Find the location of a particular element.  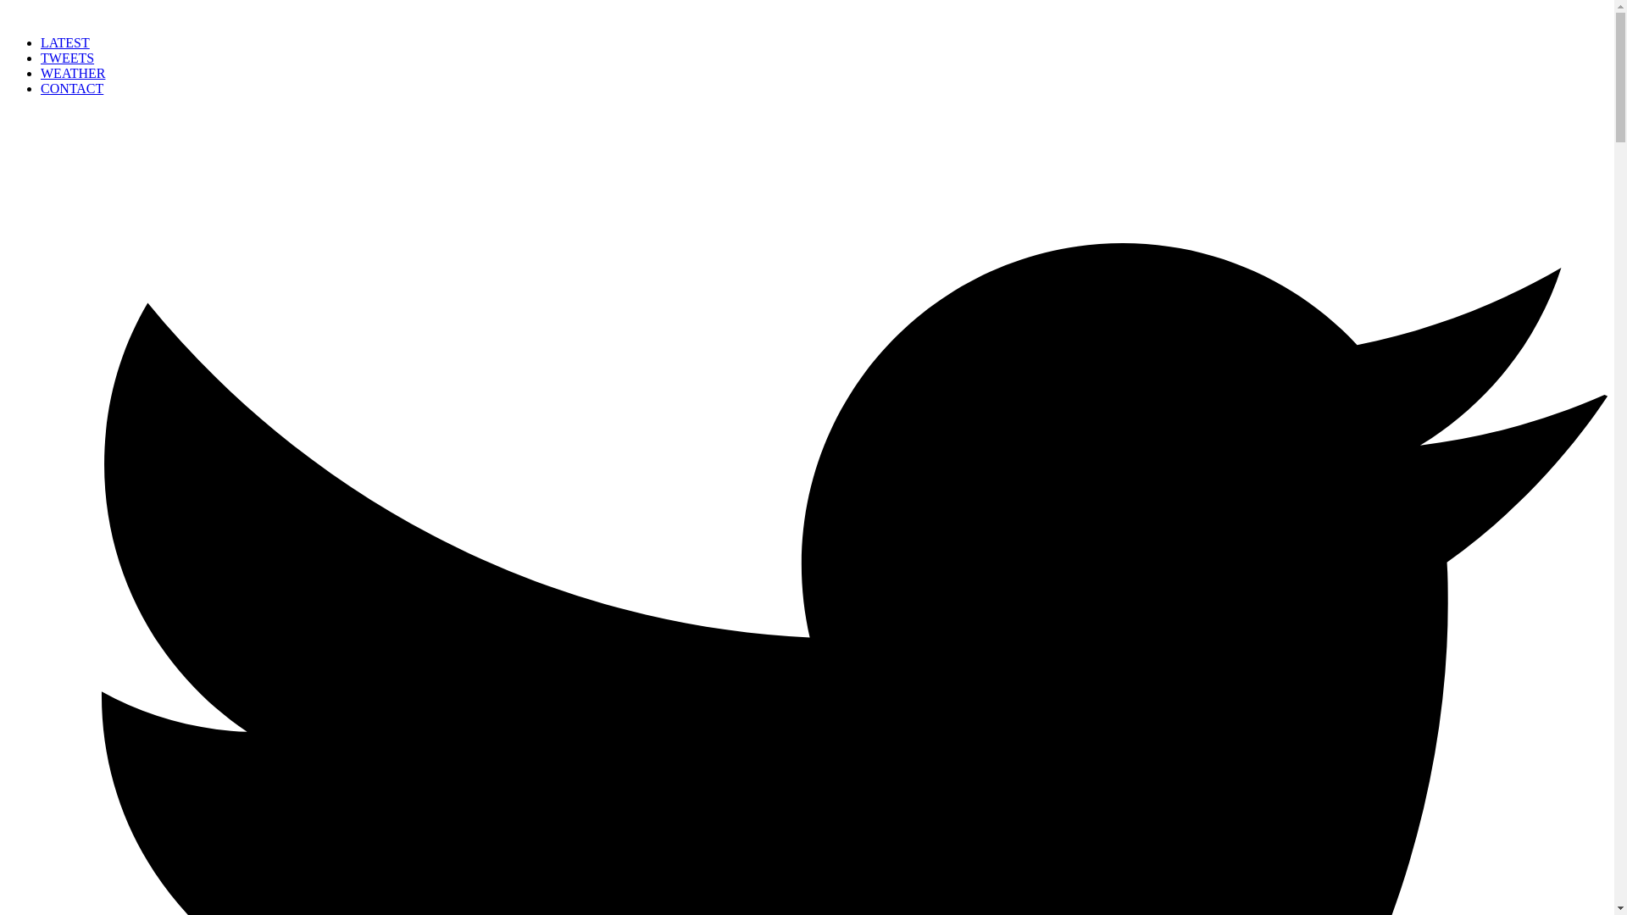

LATEST is located at coordinates (64, 42).